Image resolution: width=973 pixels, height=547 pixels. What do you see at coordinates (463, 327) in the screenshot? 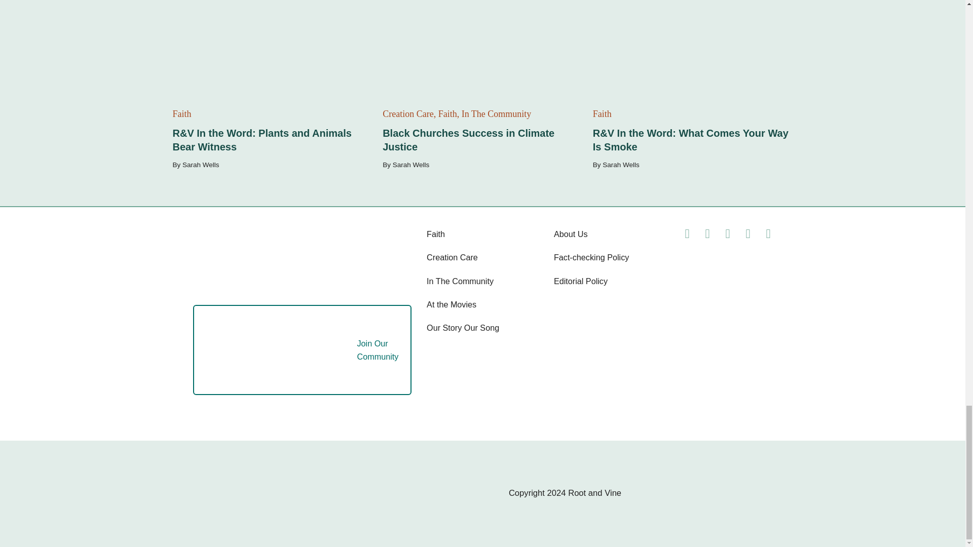
I see `Our Story Our Song` at bounding box center [463, 327].